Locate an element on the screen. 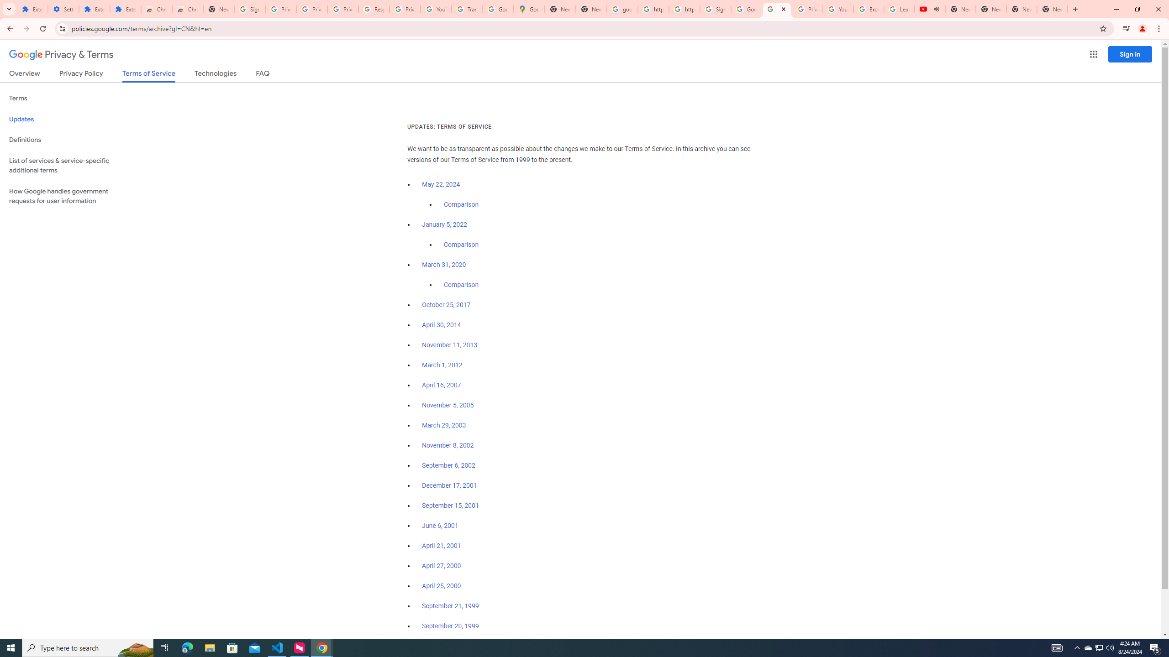 The width and height of the screenshot is (1169, 657). March 31, 2020 is located at coordinates (444, 265).